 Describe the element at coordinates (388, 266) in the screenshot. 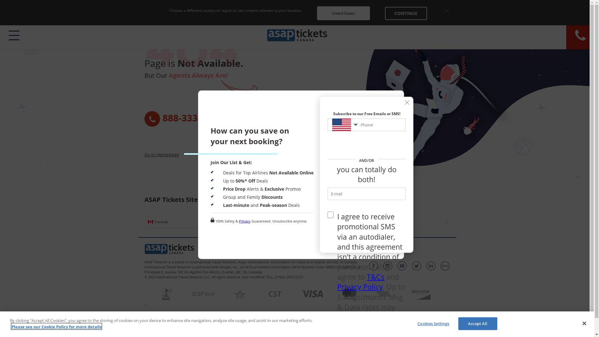

I see `Follow us on Instagram` at that location.